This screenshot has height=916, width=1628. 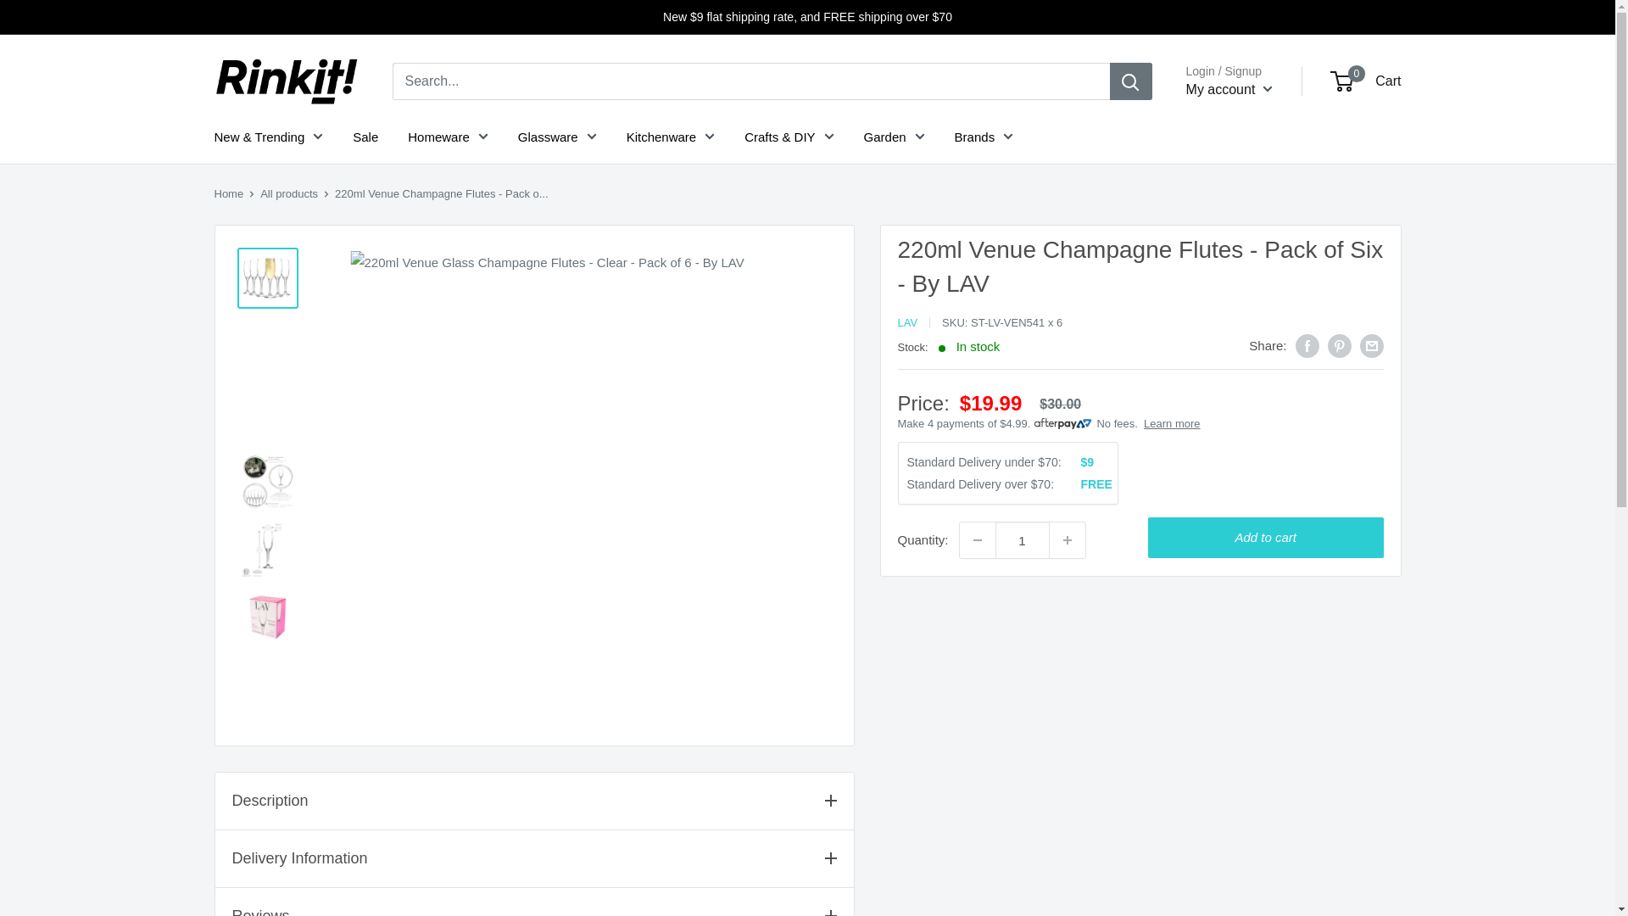 I want to click on Decrease quantity by 1, so click(x=977, y=539).